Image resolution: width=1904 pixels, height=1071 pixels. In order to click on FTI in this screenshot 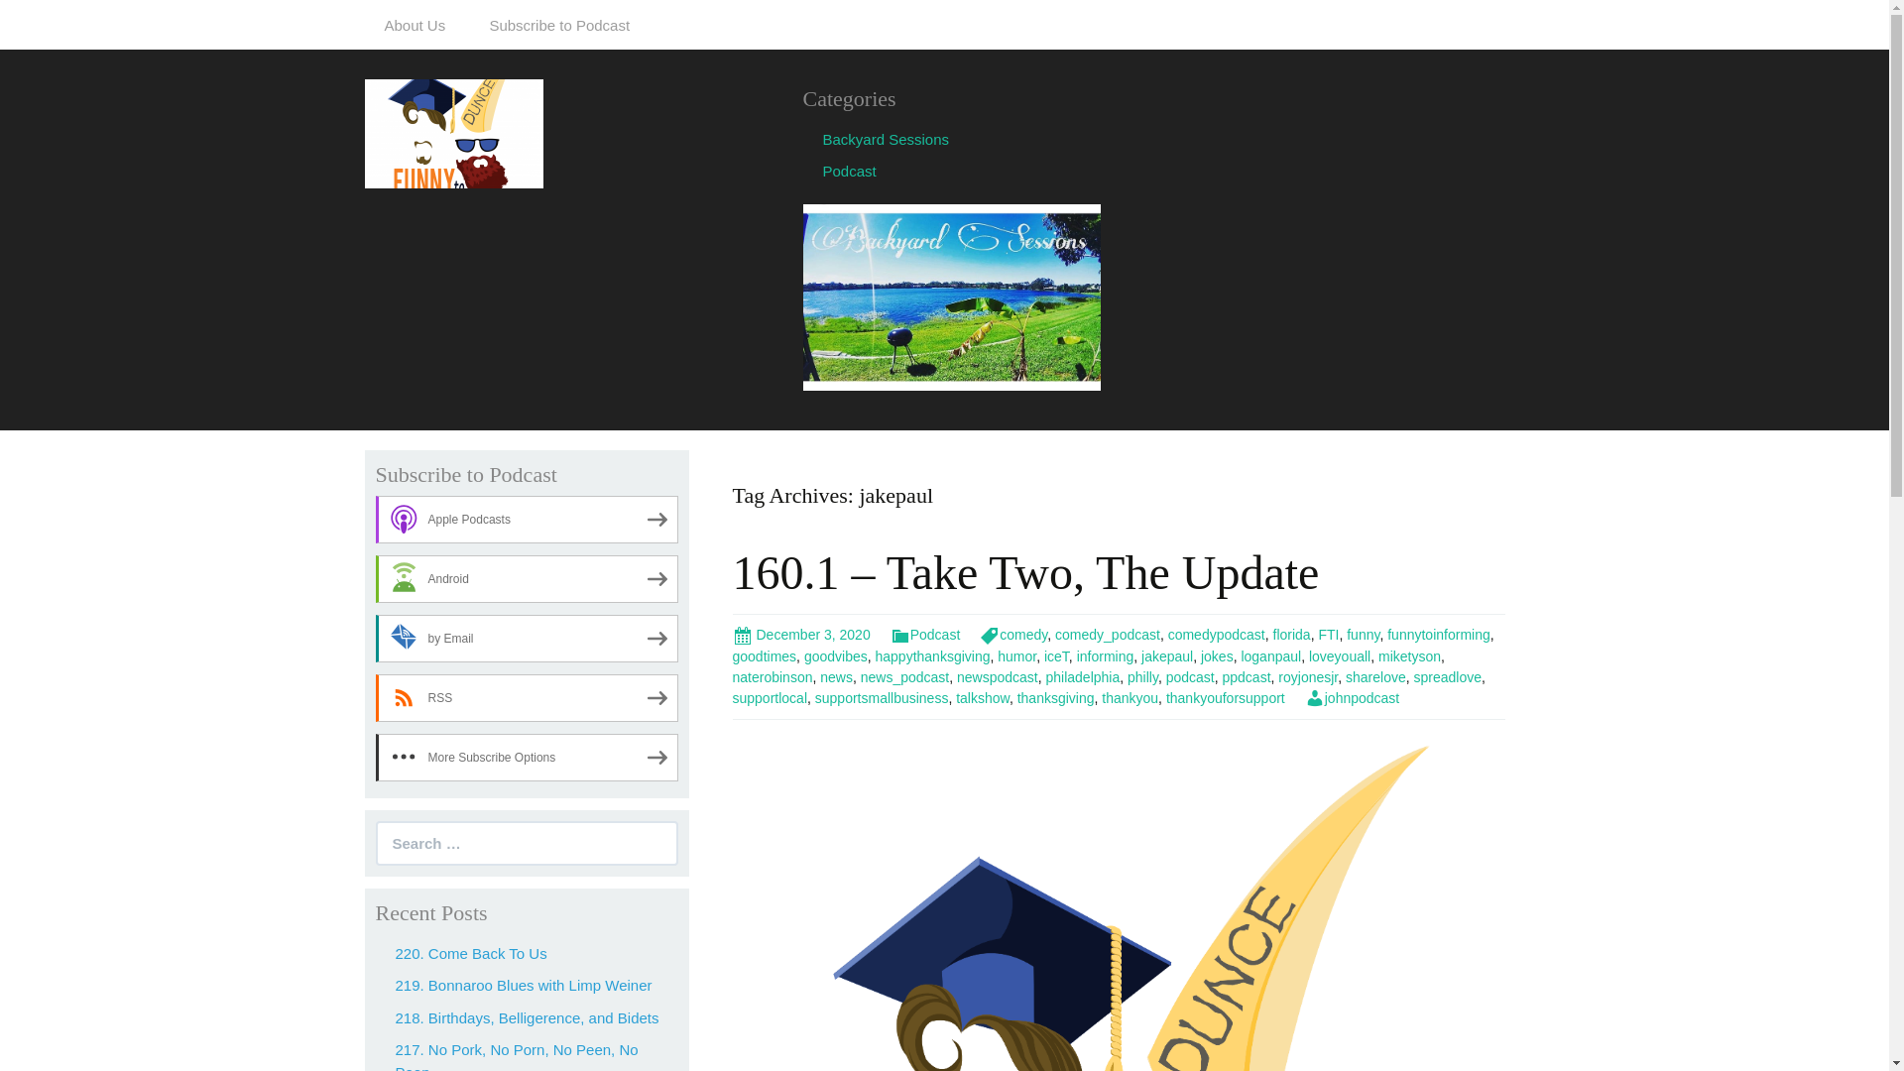, I will do `click(1327, 635)`.